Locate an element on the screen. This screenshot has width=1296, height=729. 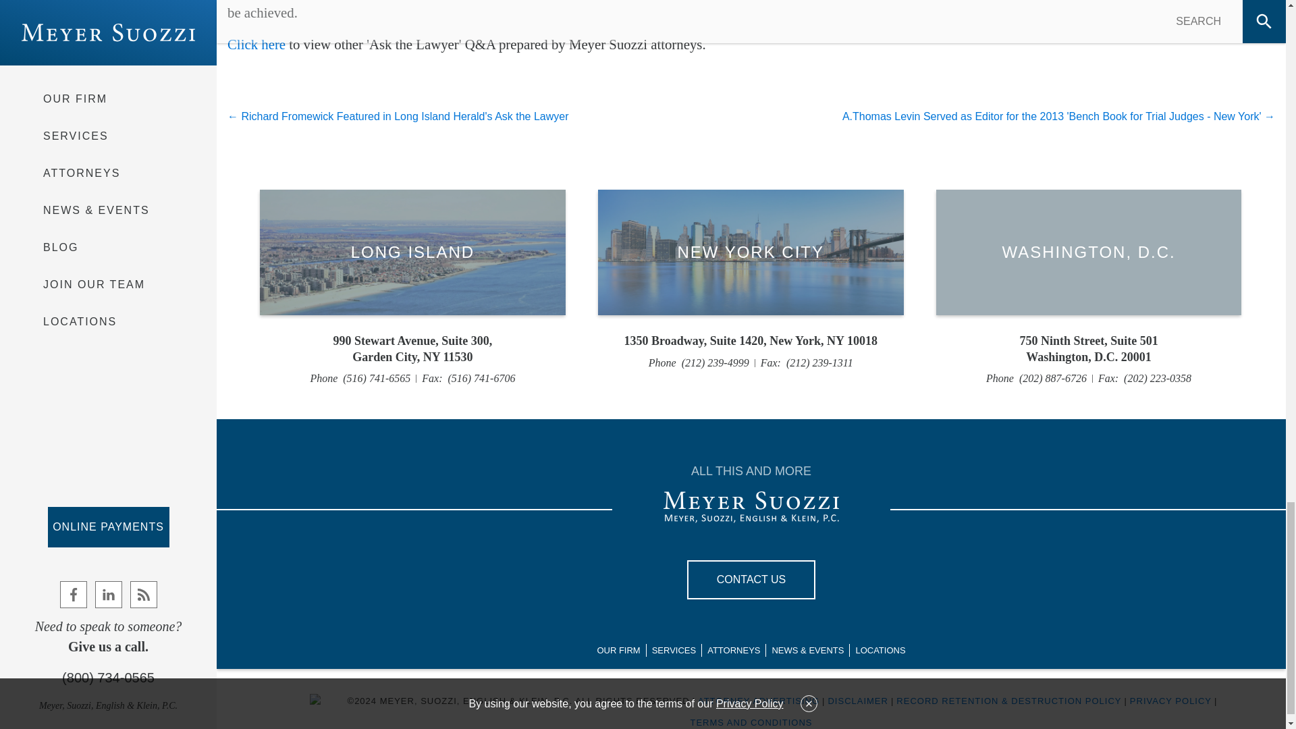
1350 Broadway, Suite 1420, New York, NY 10018 is located at coordinates (751, 341).